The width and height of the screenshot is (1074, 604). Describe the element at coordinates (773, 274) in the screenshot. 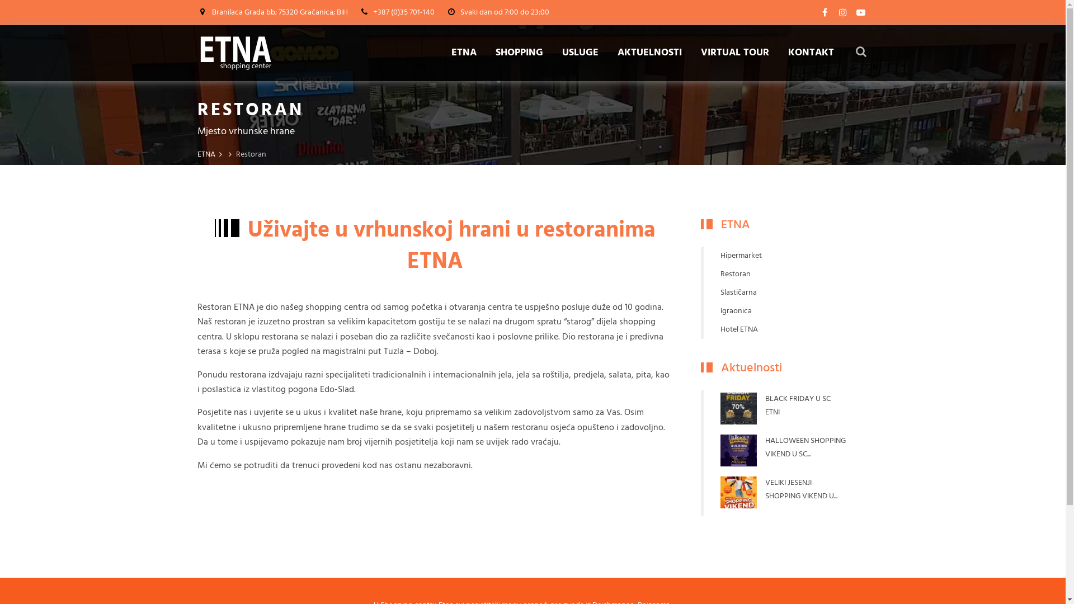

I see `Restoran` at that location.